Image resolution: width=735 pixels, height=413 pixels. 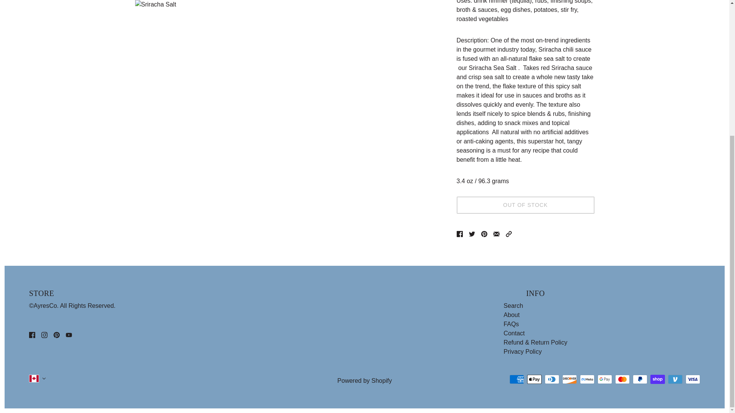 What do you see at coordinates (511, 324) in the screenshot?
I see `FAQs` at bounding box center [511, 324].